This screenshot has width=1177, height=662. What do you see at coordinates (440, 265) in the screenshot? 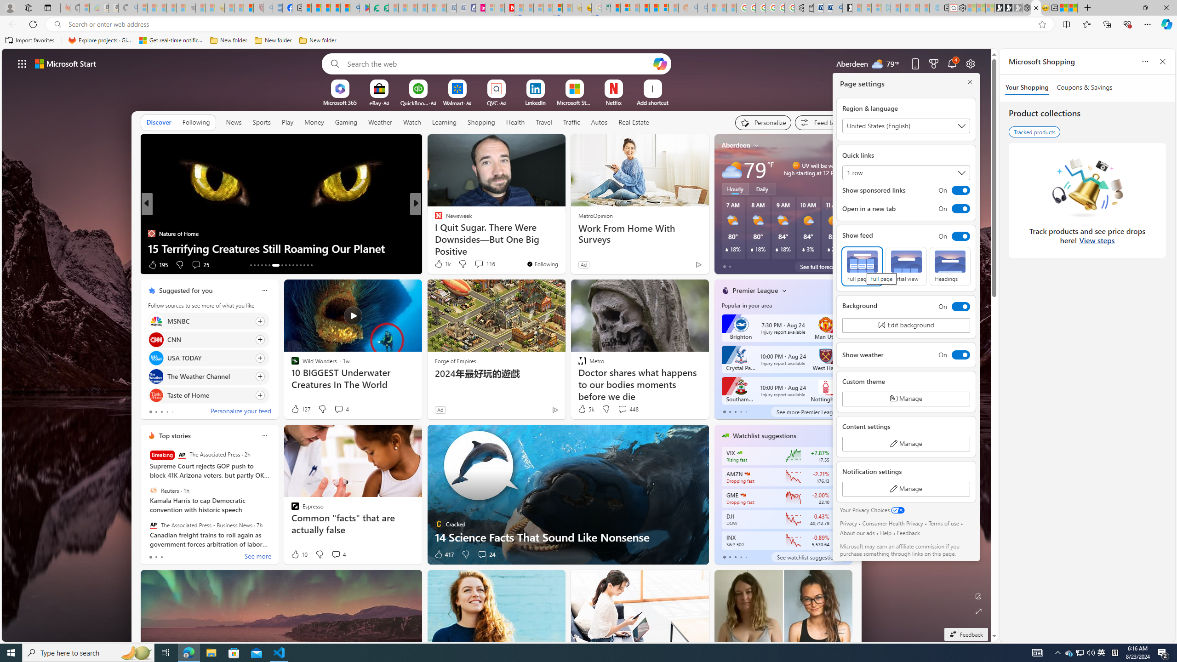
I see `72 Like` at bounding box center [440, 265].